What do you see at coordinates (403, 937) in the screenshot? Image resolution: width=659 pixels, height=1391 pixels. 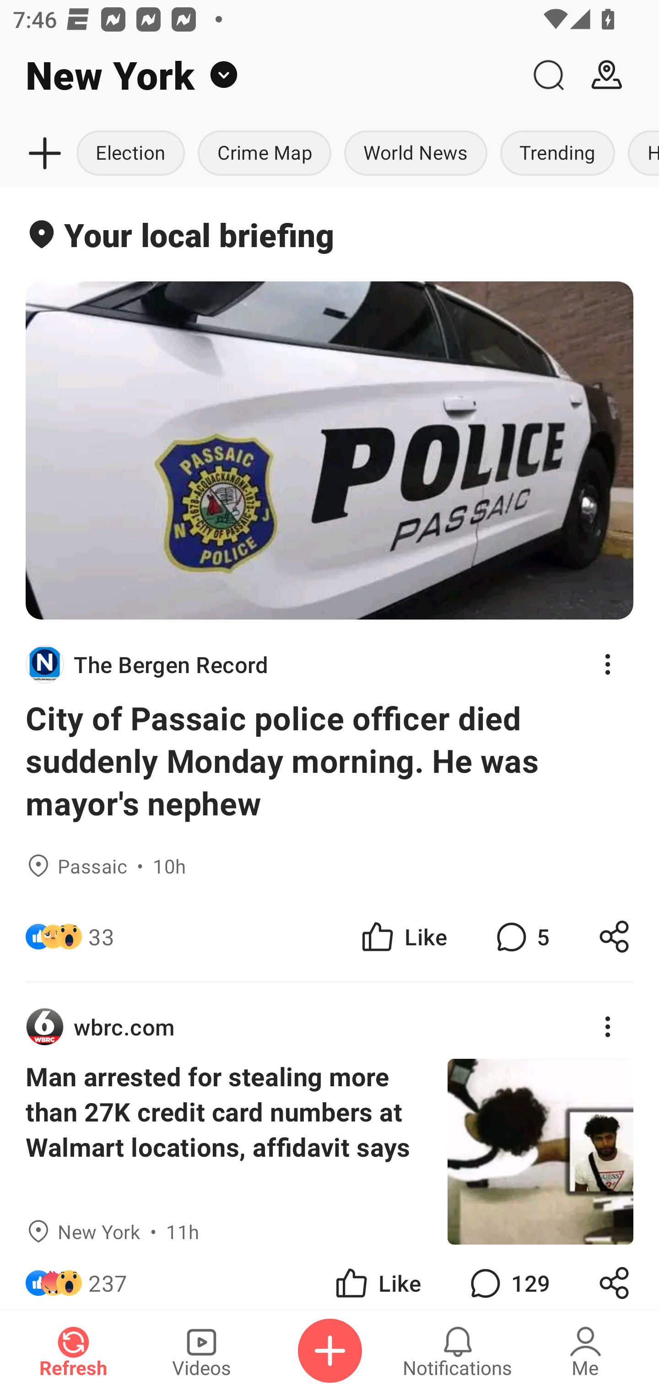 I see `Like` at bounding box center [403, 937].